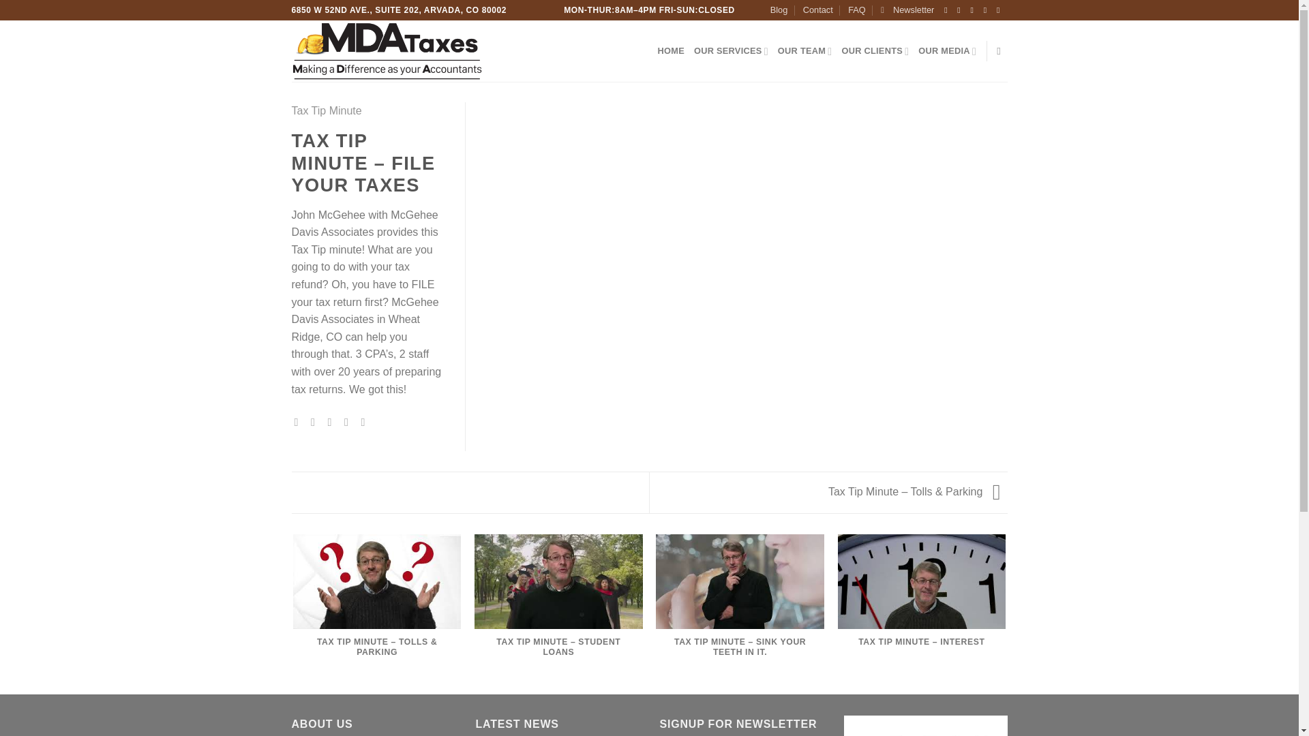  What do you see at coordinates (907, 10) in the screenshot?
I see `Sign up for Newsletter` at bounding box center [907, 10].